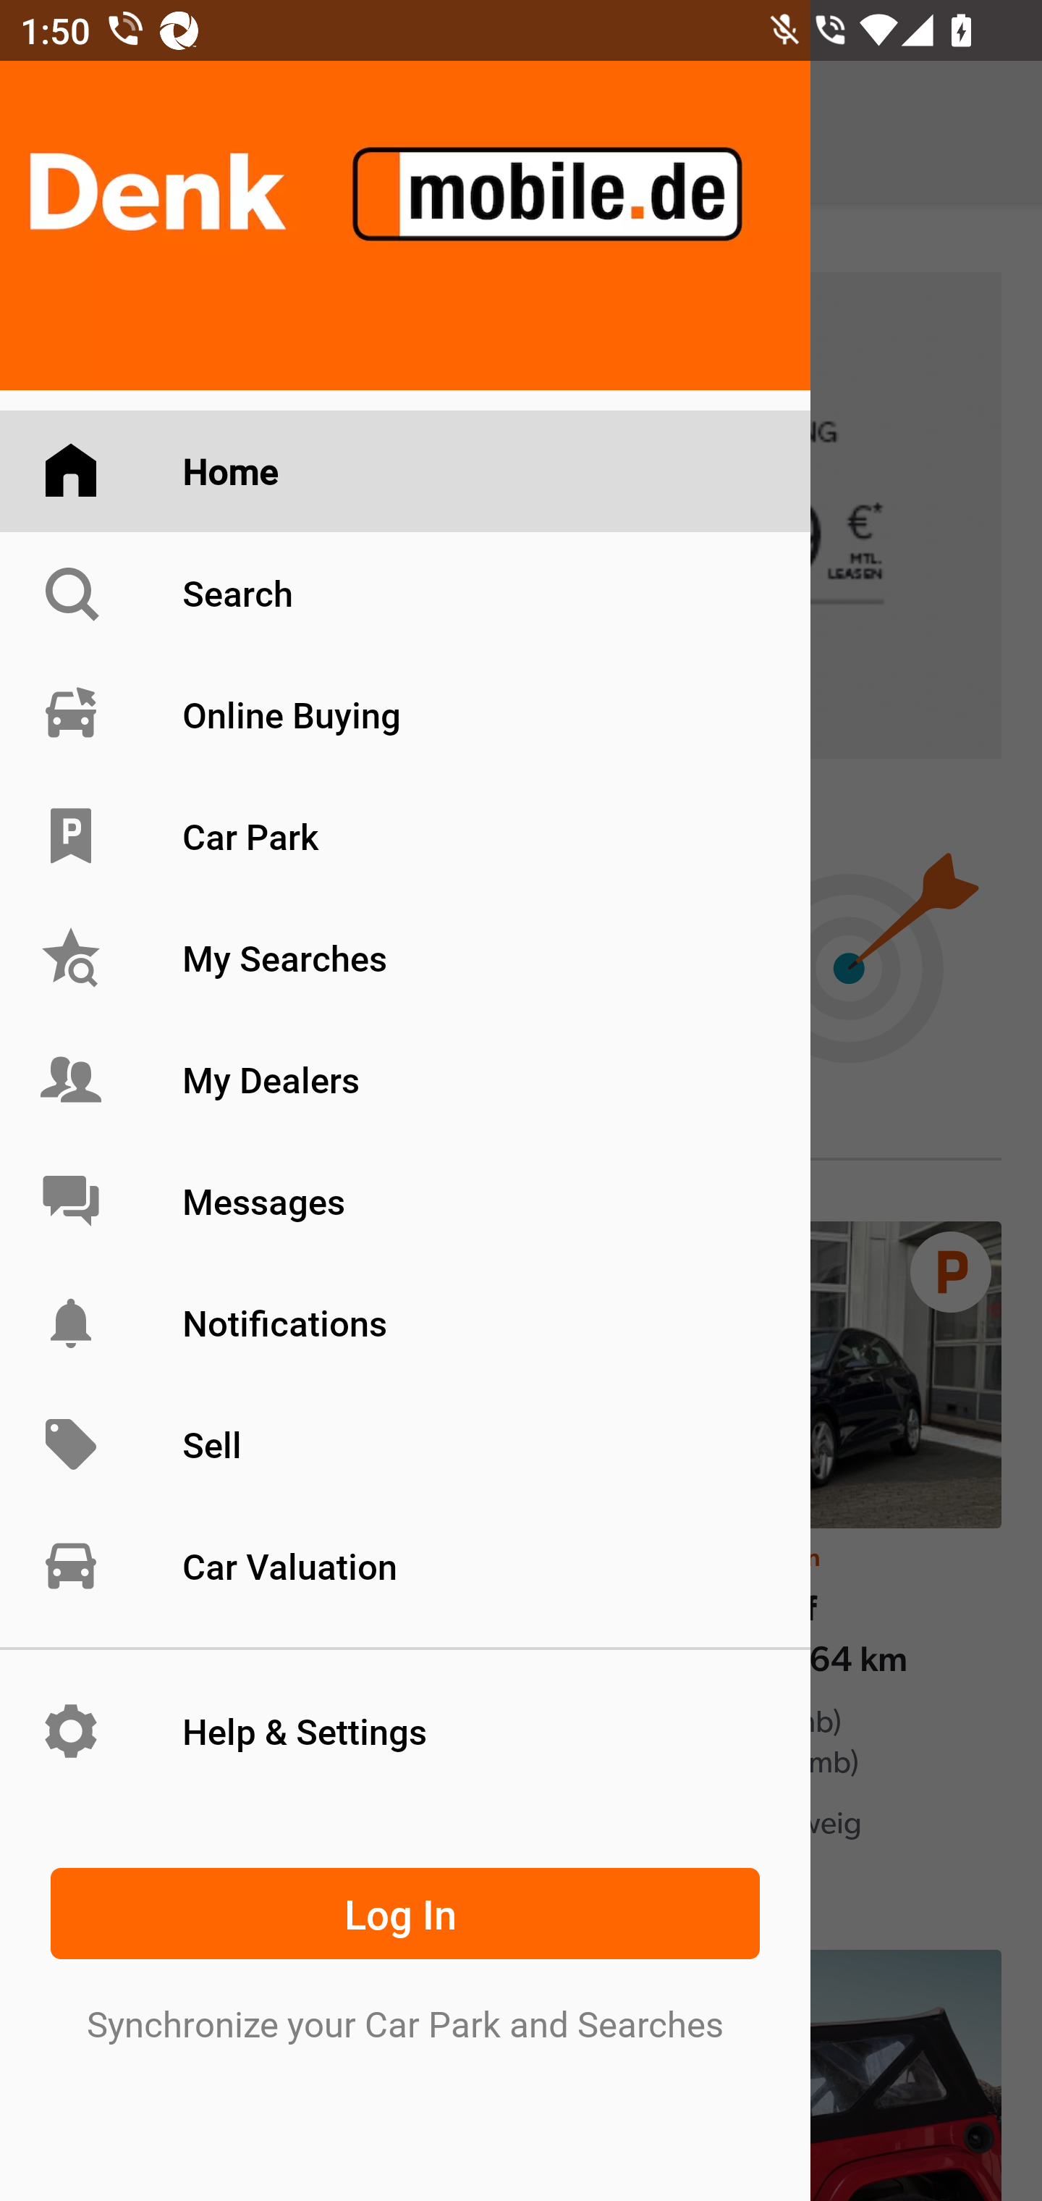 This screenshot has width=1042, height=2201. What do you see at coordinates (405, 1913) in the screenshot?
I see `Log In` at bounding box center [405, 1913].